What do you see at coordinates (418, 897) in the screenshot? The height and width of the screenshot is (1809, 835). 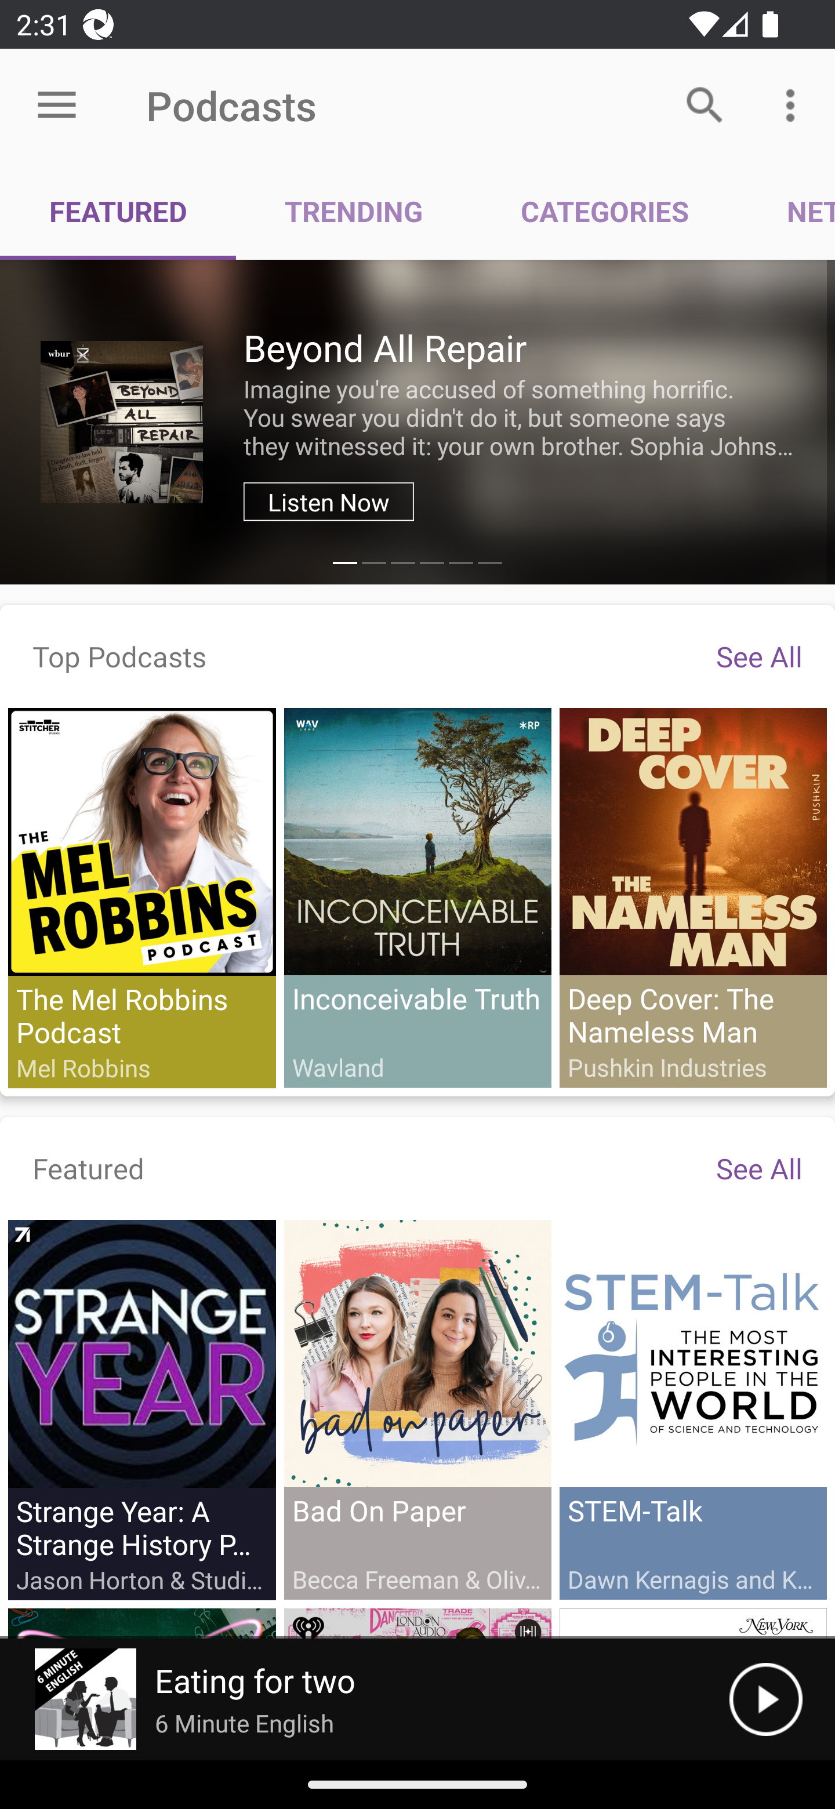 I see `Inconceivable Truth Wavland` at bounding box center [418, 897].